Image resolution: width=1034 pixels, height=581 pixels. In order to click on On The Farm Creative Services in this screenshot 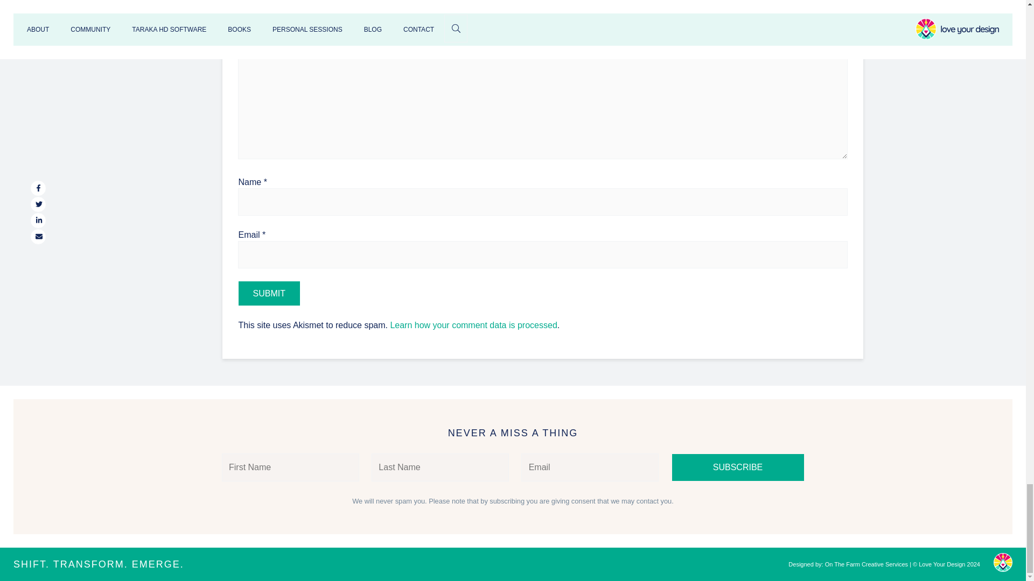, I will do `click(866, 564)`.